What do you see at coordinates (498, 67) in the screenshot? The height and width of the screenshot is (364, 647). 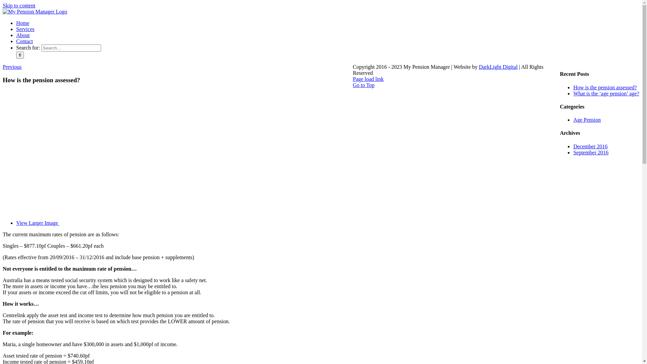 I see `DarkLight Digital` at bounding box center [498, 67].